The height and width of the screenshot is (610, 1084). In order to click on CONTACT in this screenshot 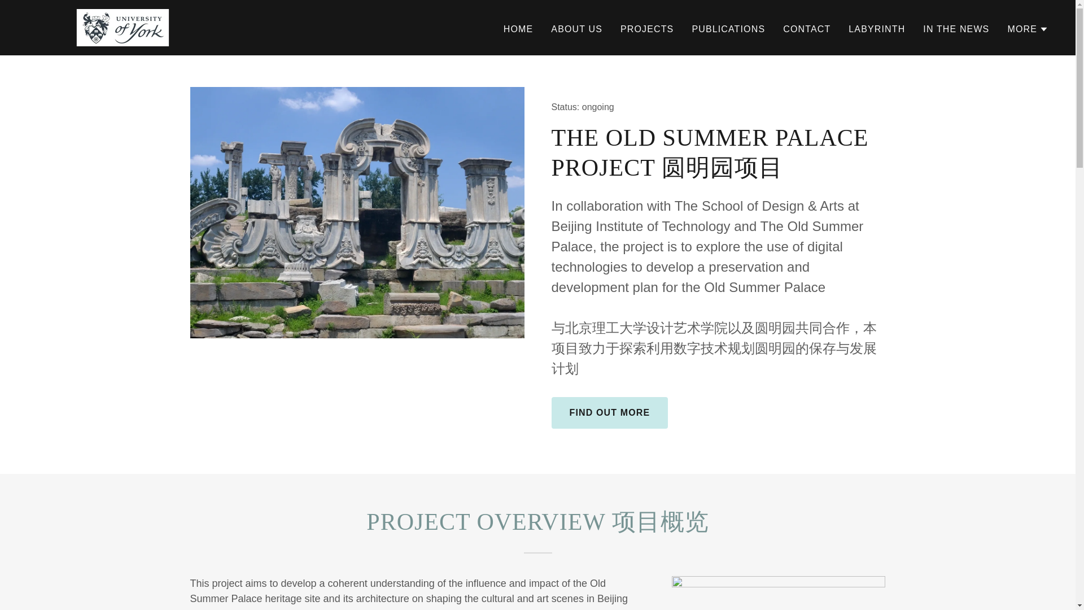, I will do `click(806, 29)`.